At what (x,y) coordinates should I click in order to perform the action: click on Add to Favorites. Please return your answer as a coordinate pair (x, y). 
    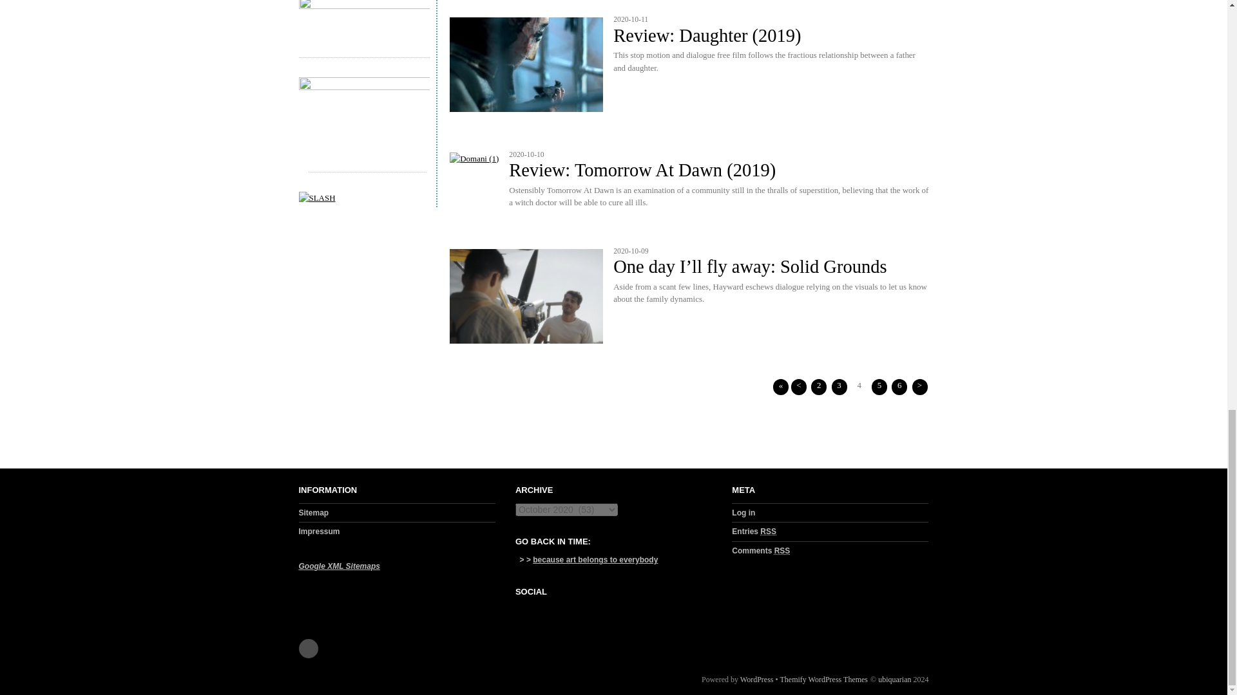
    Looking at the image, I should click on (647, 611).